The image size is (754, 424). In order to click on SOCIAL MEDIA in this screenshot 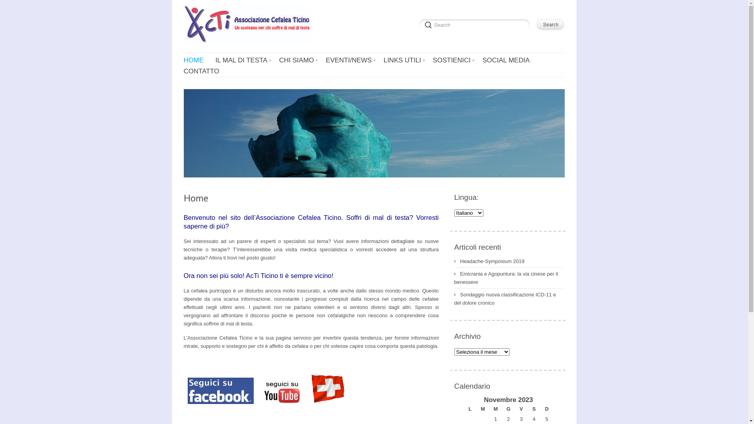, I will do `click(506, 60)`.